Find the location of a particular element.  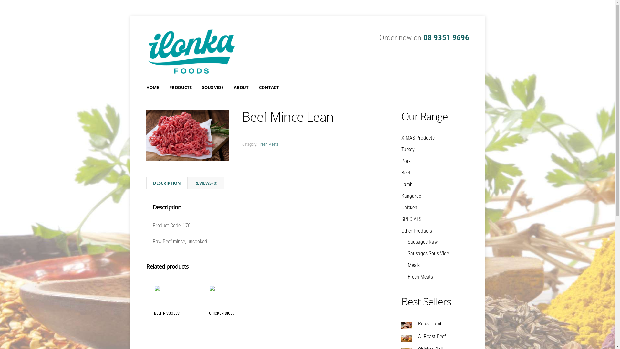

BEEF RISSOLES is located at coordinates (173, 301).